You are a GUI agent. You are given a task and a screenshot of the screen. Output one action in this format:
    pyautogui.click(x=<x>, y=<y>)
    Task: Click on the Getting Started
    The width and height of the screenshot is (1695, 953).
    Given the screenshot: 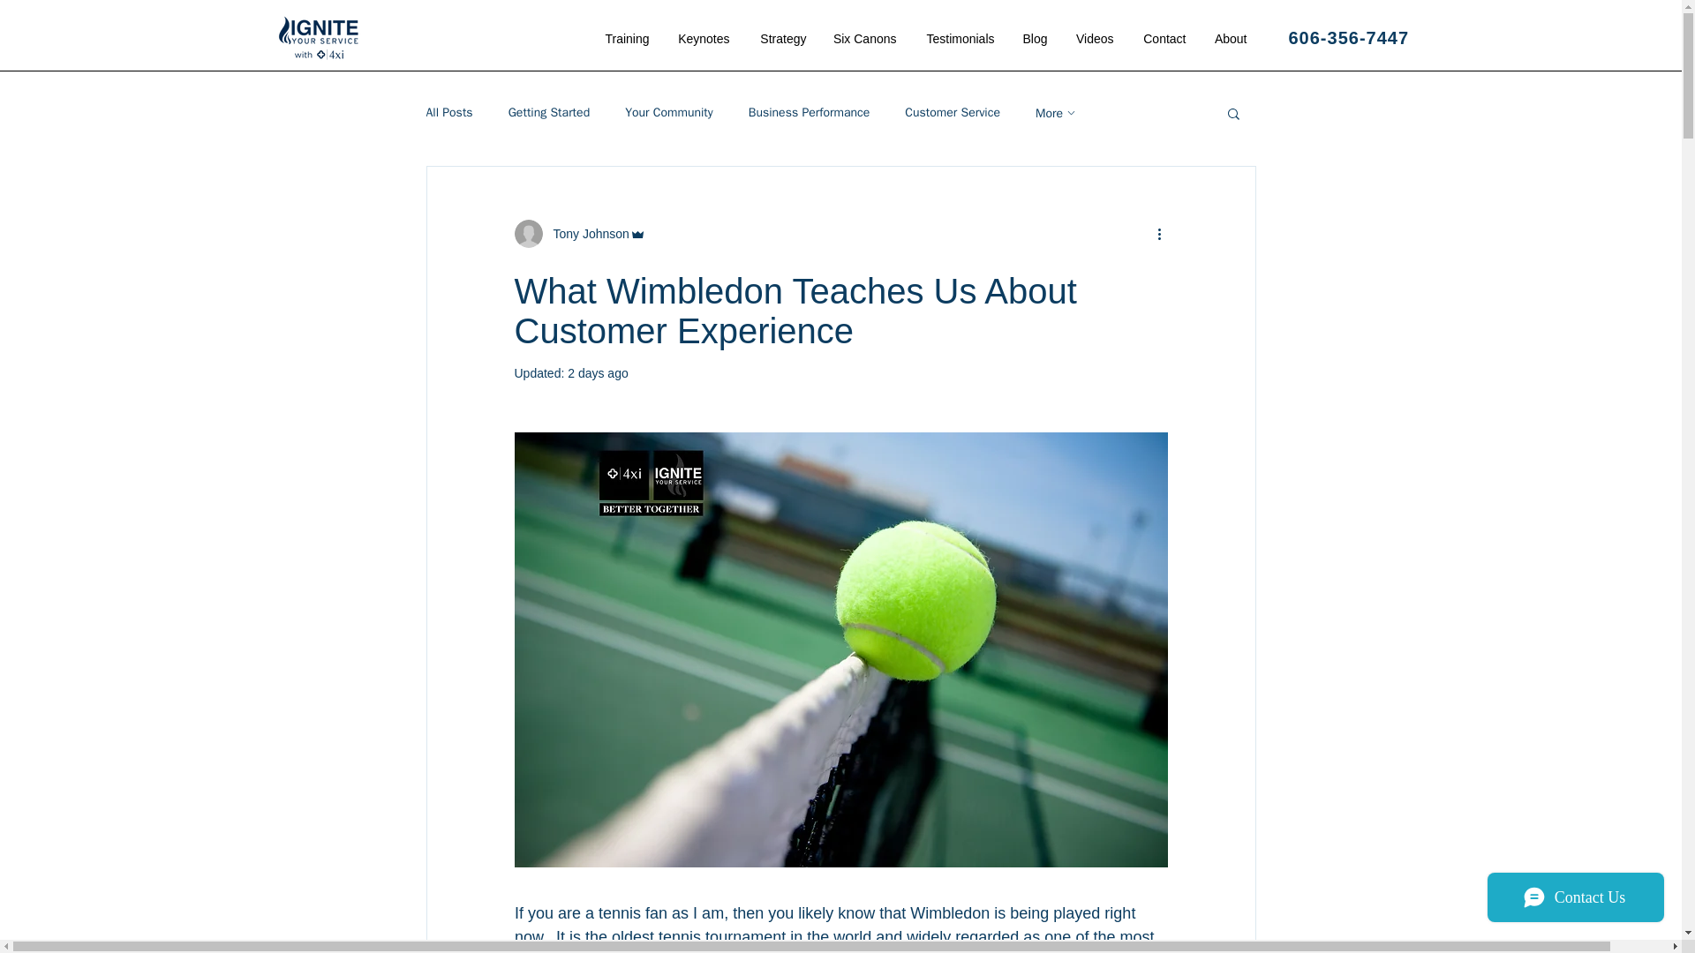 What is the action you would take?
    pyautogui.click(x=549, y=113)
    